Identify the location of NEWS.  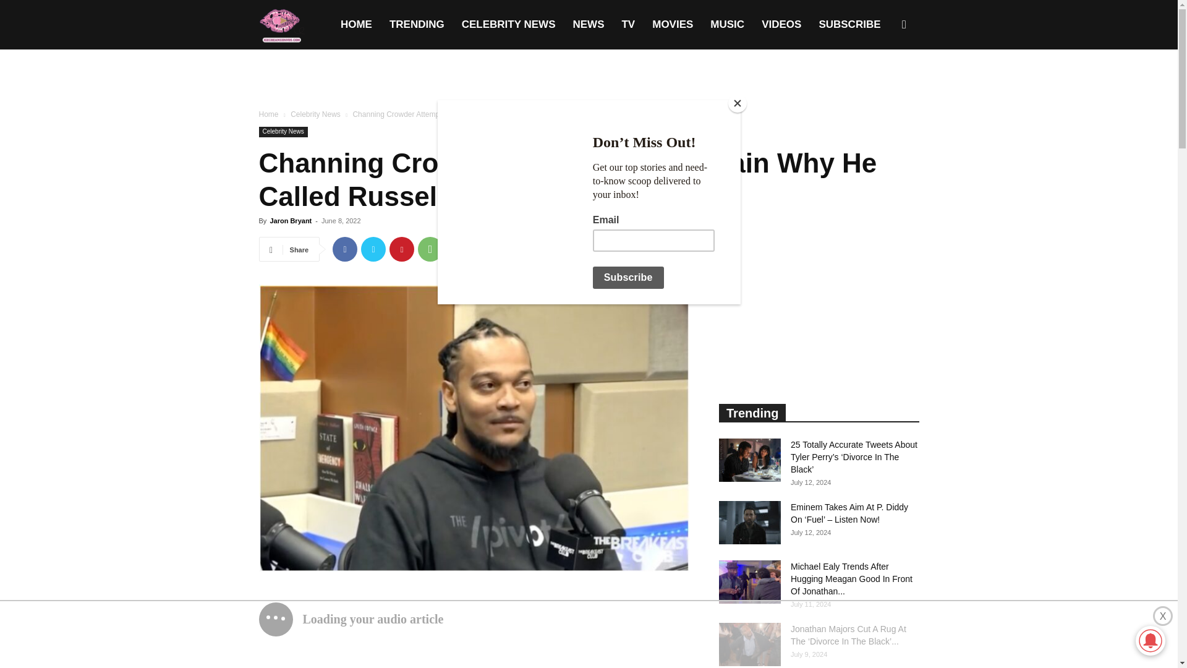
(588, 25).